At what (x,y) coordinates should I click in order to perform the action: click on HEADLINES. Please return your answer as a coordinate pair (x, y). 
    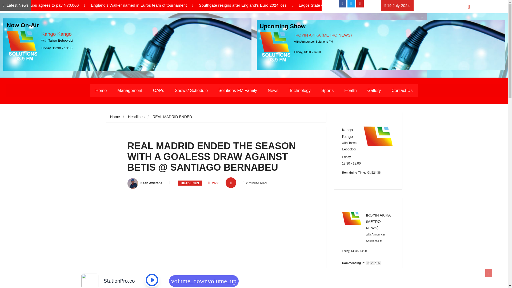
    Looking at the image, I should click on (190, 183).